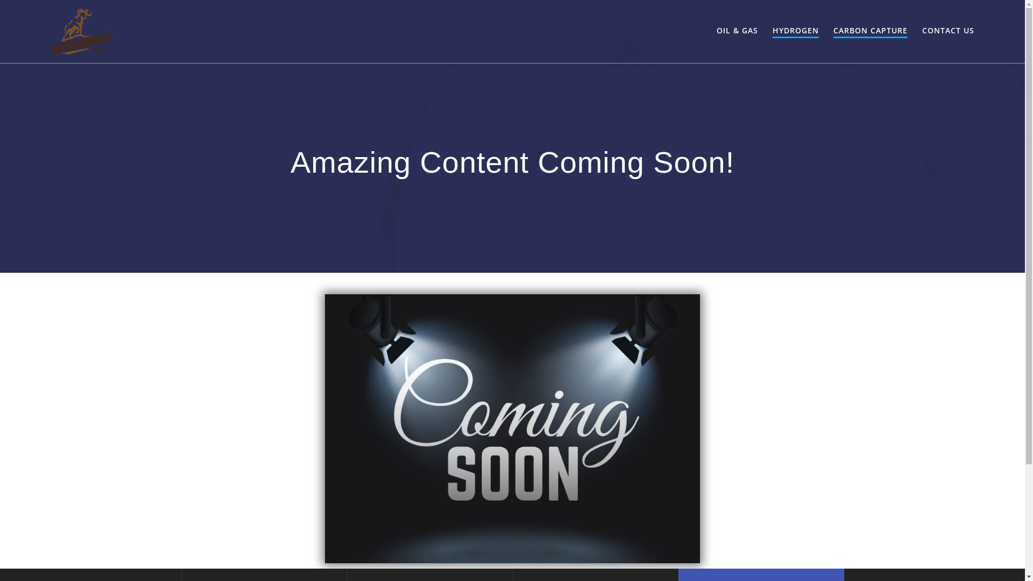 This screenshot has height=581, width=1033. Describe the element at coordinates (871, 31) in the screenshot. I see `CARBON CAPTURE` at that location.